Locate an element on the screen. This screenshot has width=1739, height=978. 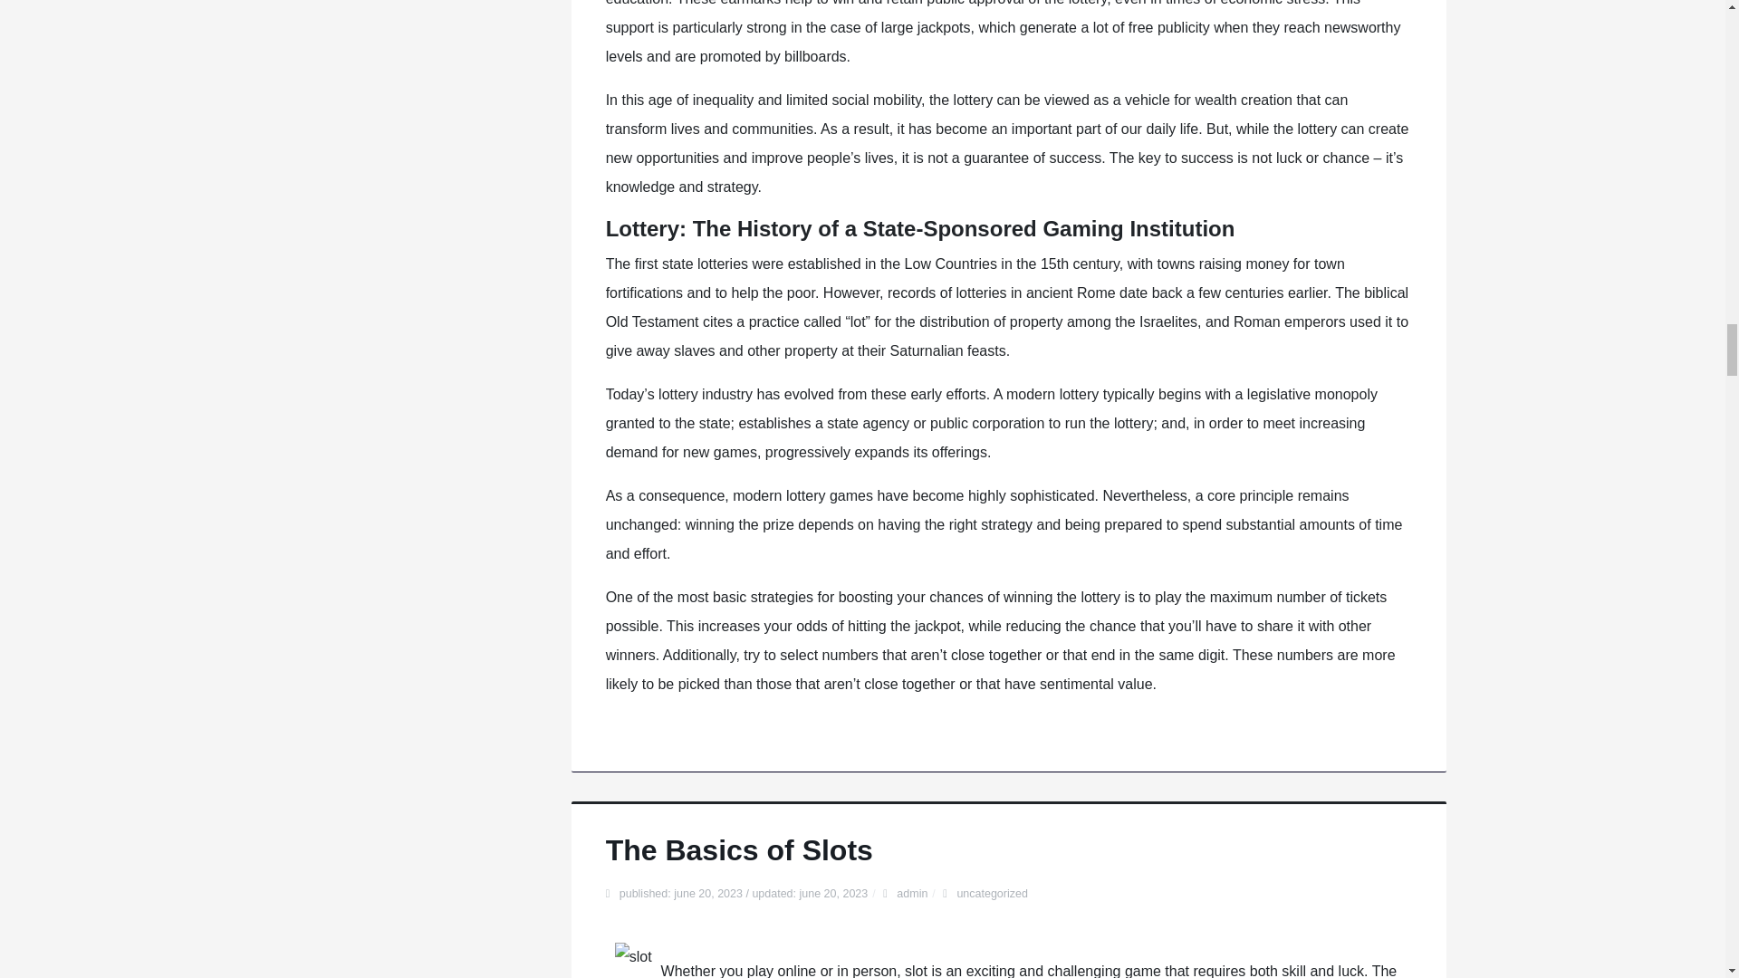
admin is located at coordinates (911, 893).